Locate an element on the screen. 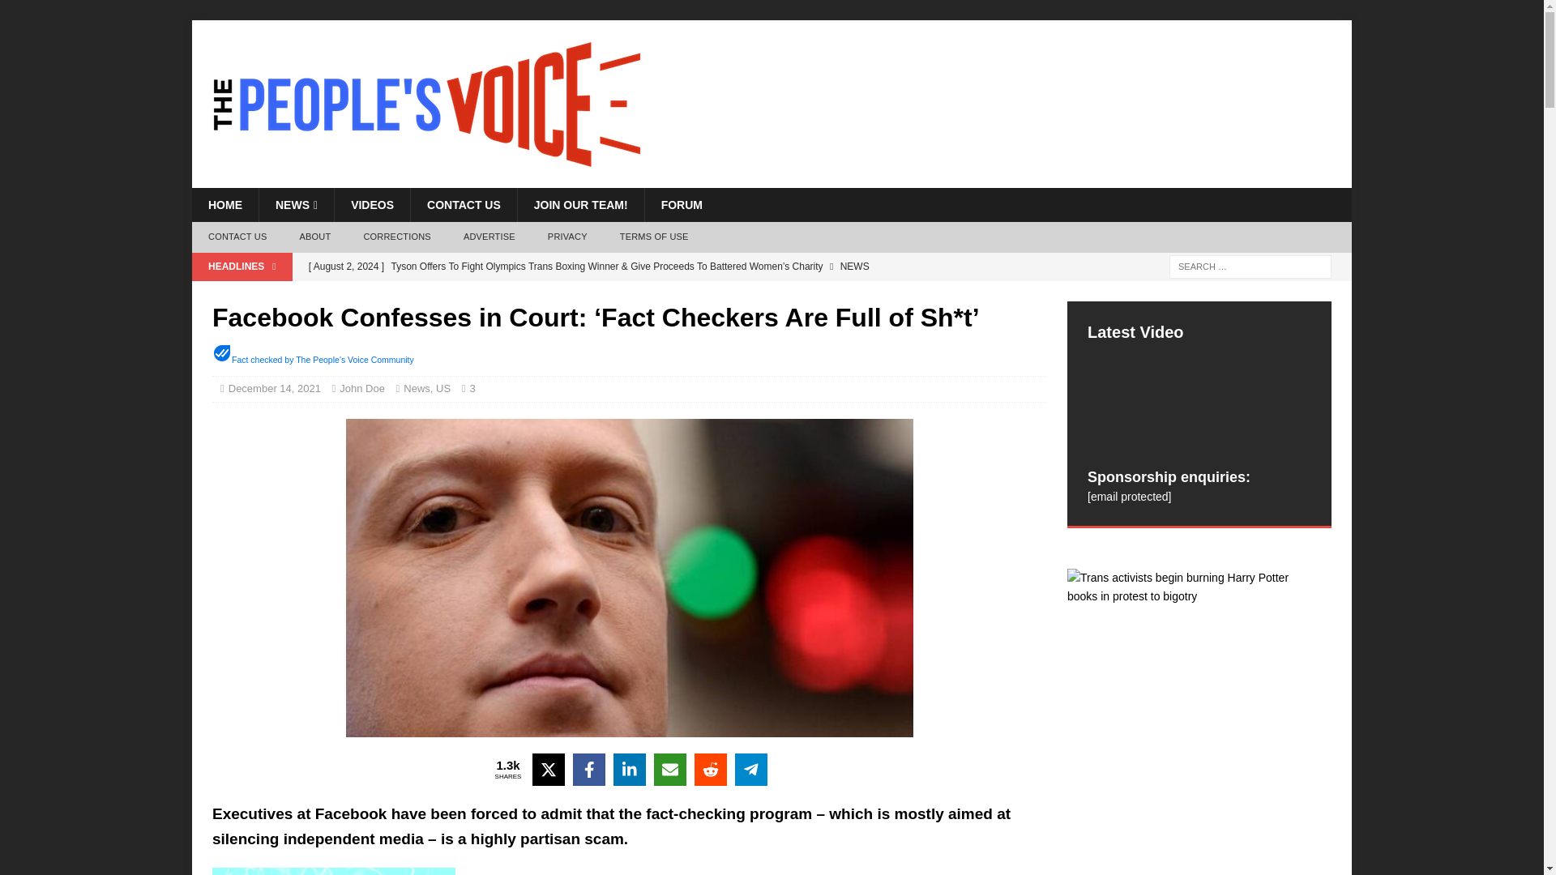 This screenshot has width=1556, height=875. CONTACT US is located at coordinates (237, 237).